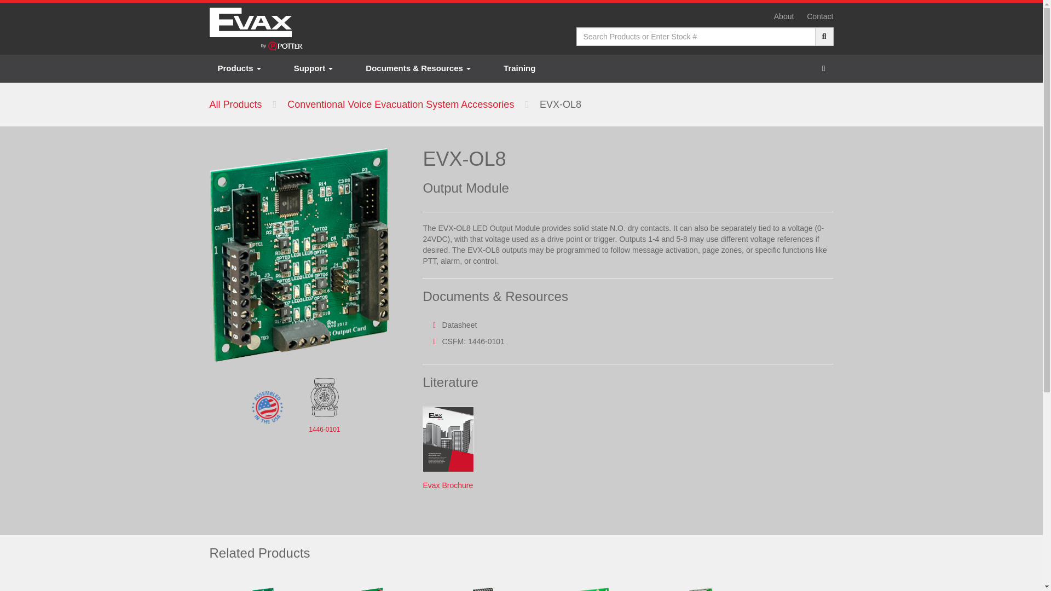 This screenshot has height=591, width=1051. What do you see at coordinates (313, 68) in the screenshot?
I see `Support` at bounding box center [313, 68].